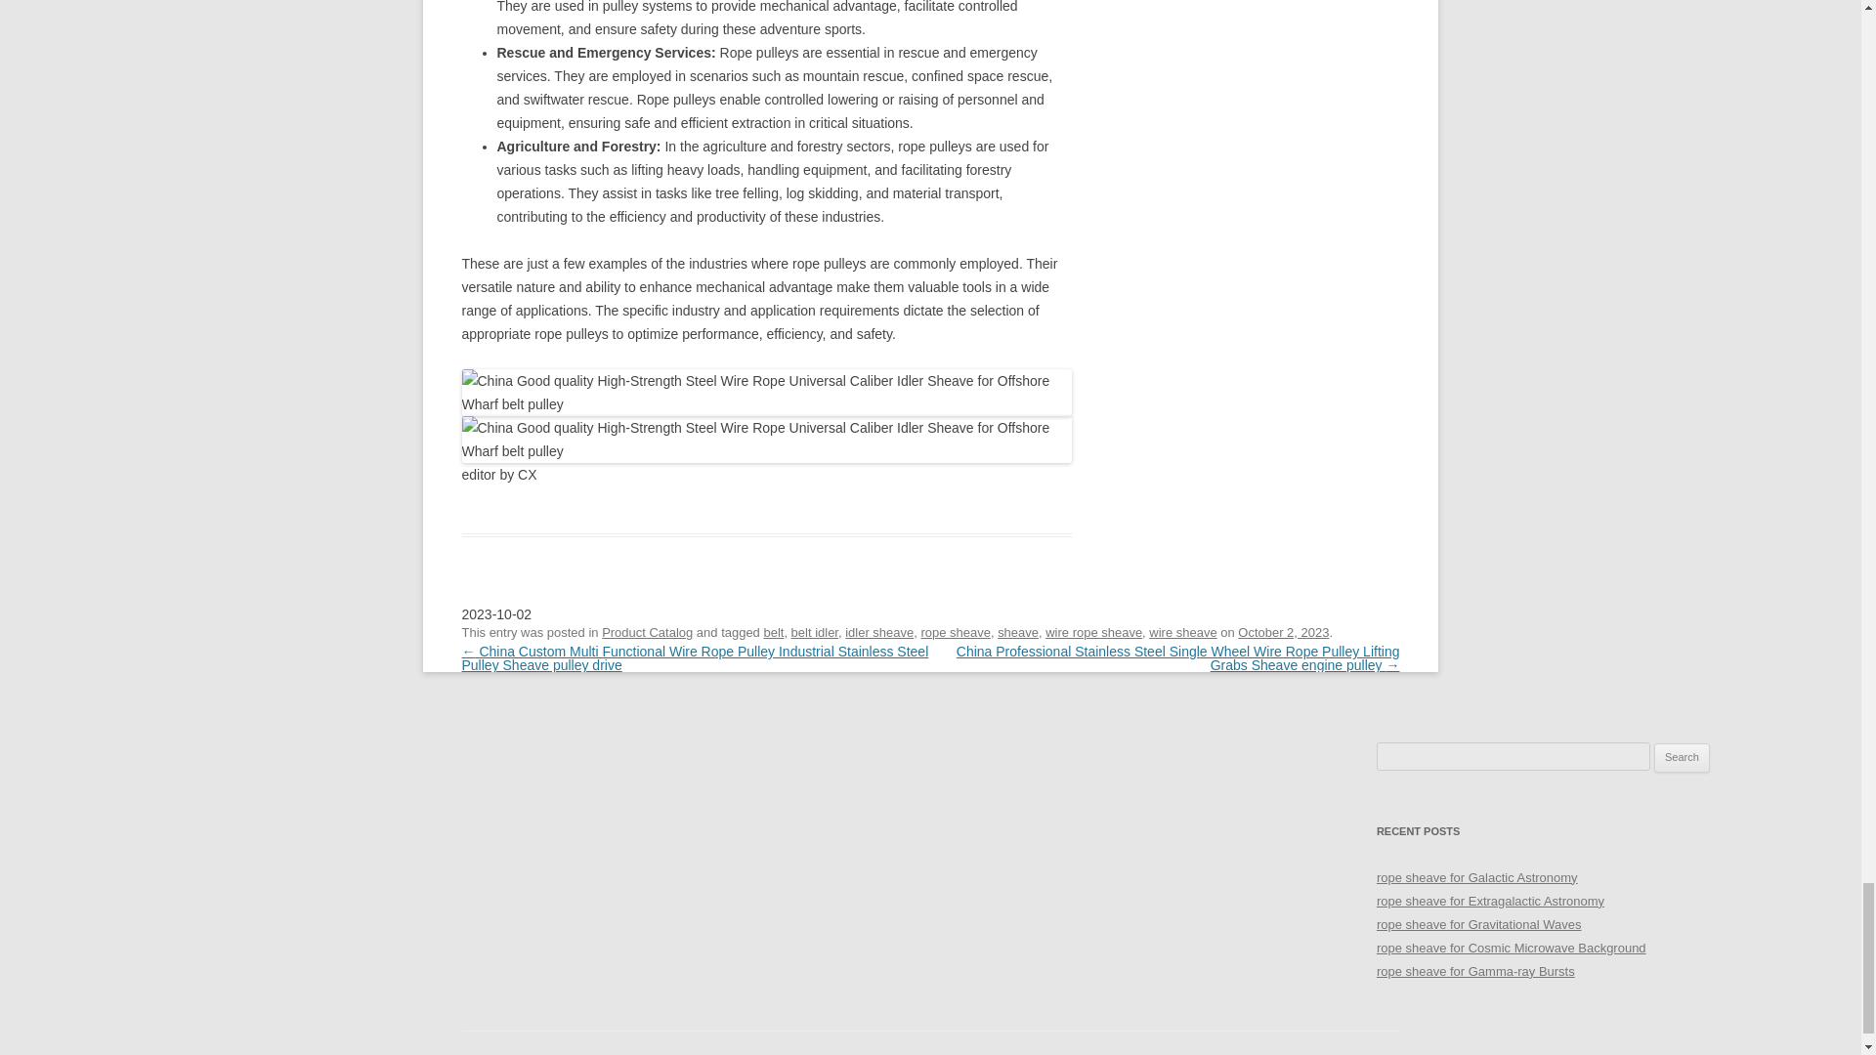 The image size is (1876, 1055). I want to click on Product Catalog, so click(647, 632).